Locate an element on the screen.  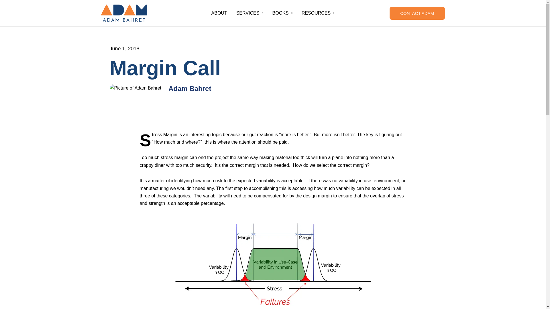
CONTACT ADAM is located at coordinates (417, 13).